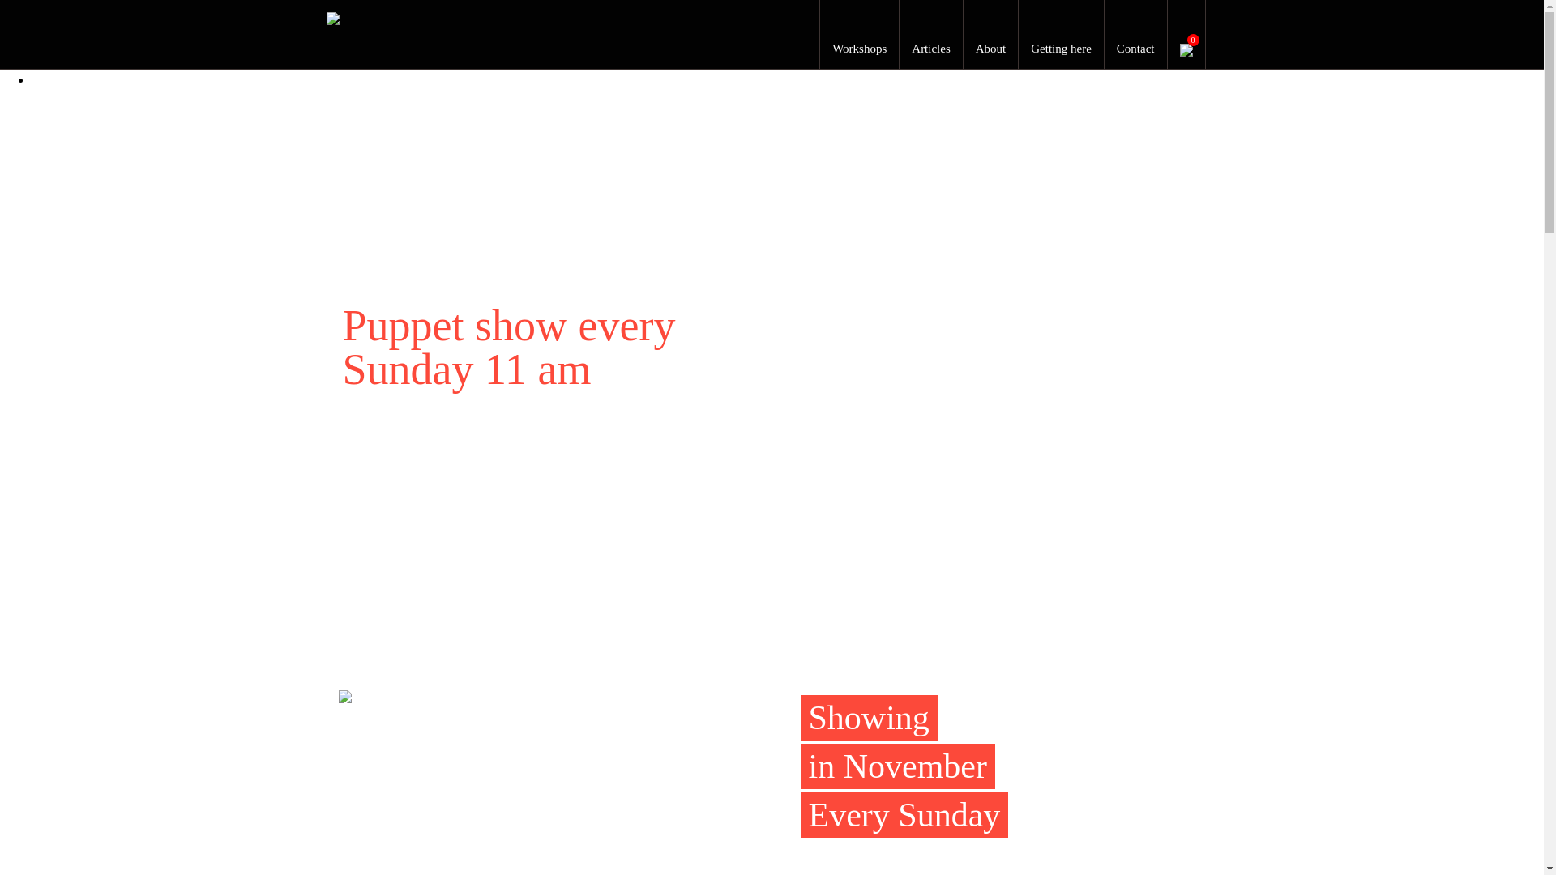 The image size is (1556, 875). Describe the element at coordinates (1186, 49) in the screenshot. I see `0` at that location.